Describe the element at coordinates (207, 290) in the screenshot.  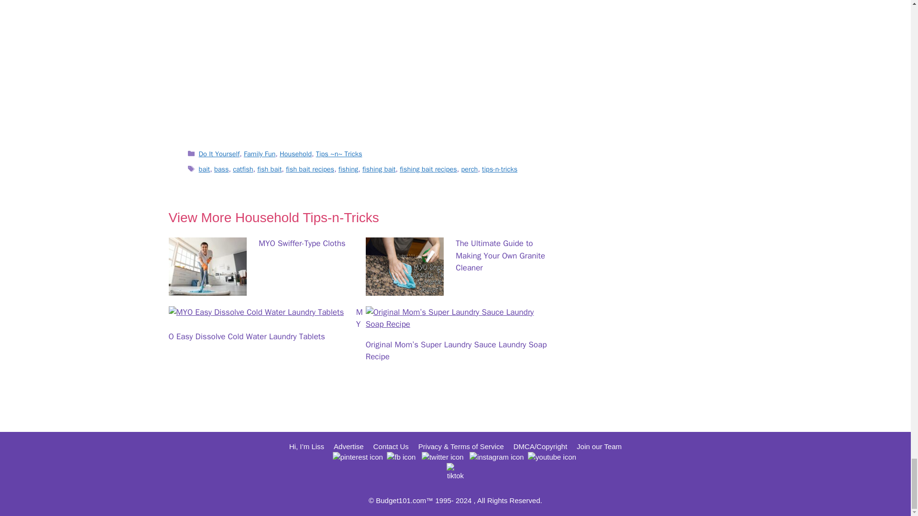
I see `MYO Swiffer-Type Cloths` at that location.